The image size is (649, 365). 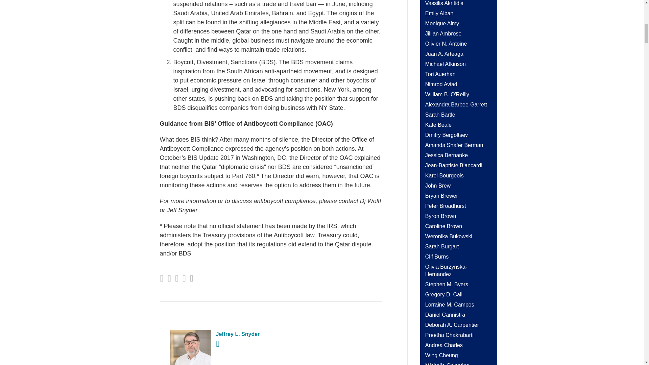 I want to click on Jeffrey L. Snyder, so click(x=270, y=334).